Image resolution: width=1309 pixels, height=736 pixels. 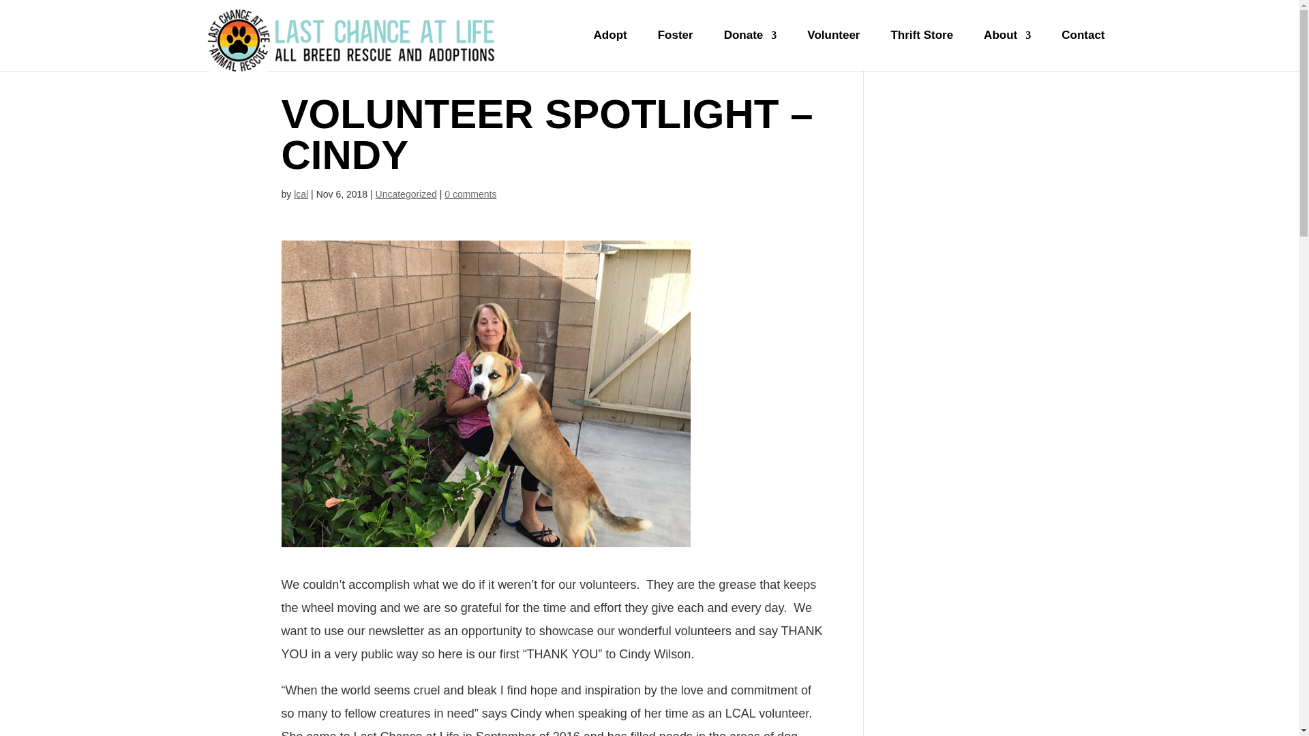 What do you see at coordinates (300, 194) in the screenshot?
I see `Posts by lcal` at bounding box center [300, 194].